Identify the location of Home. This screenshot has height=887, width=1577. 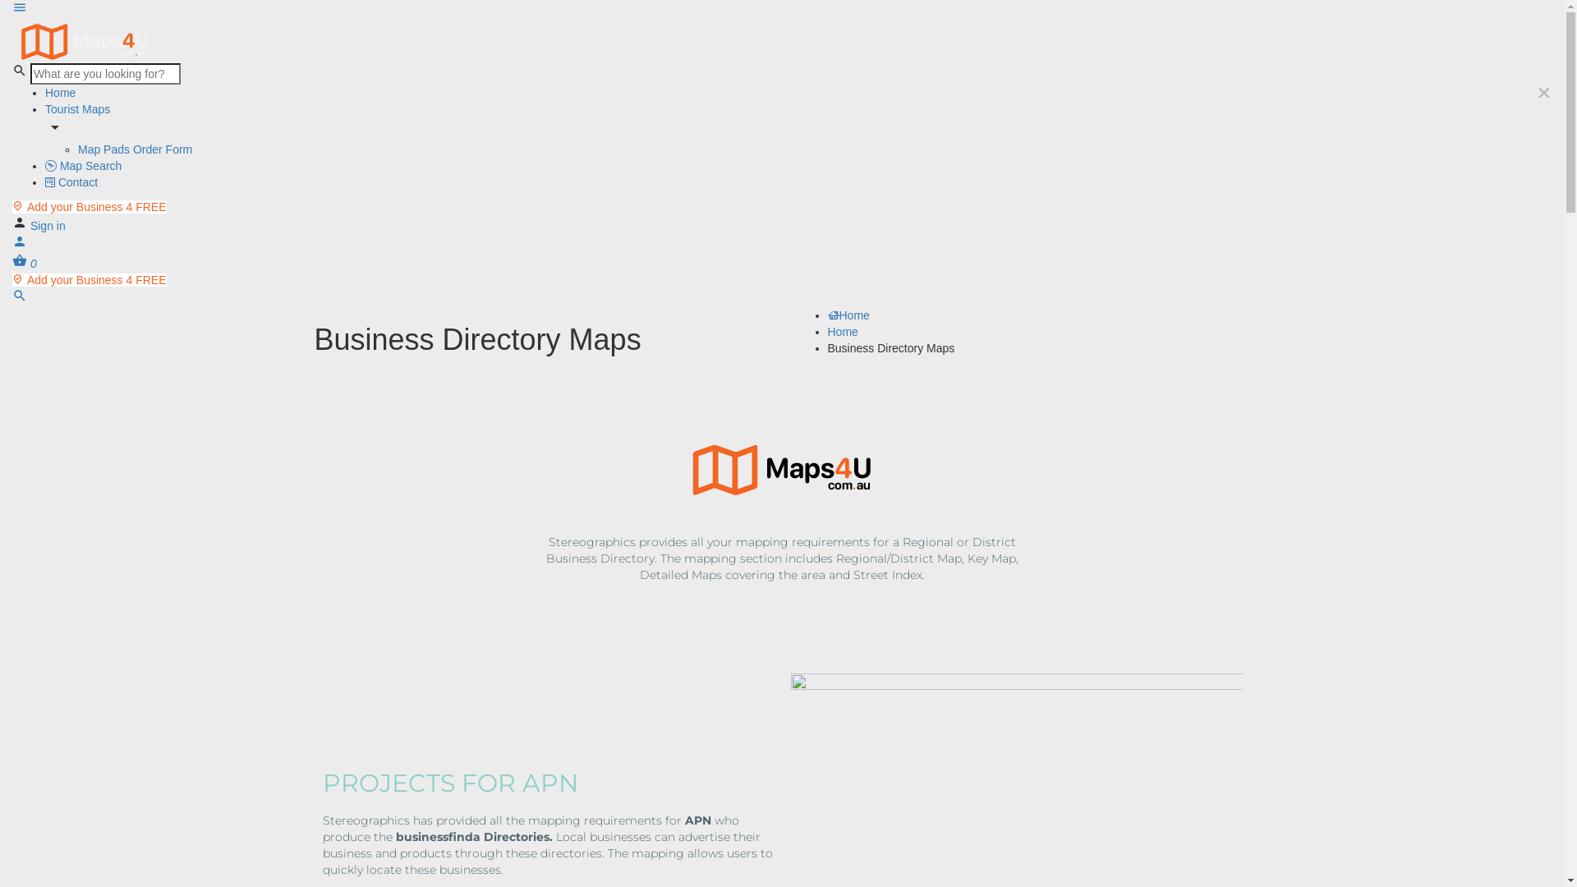
(1040, 315).